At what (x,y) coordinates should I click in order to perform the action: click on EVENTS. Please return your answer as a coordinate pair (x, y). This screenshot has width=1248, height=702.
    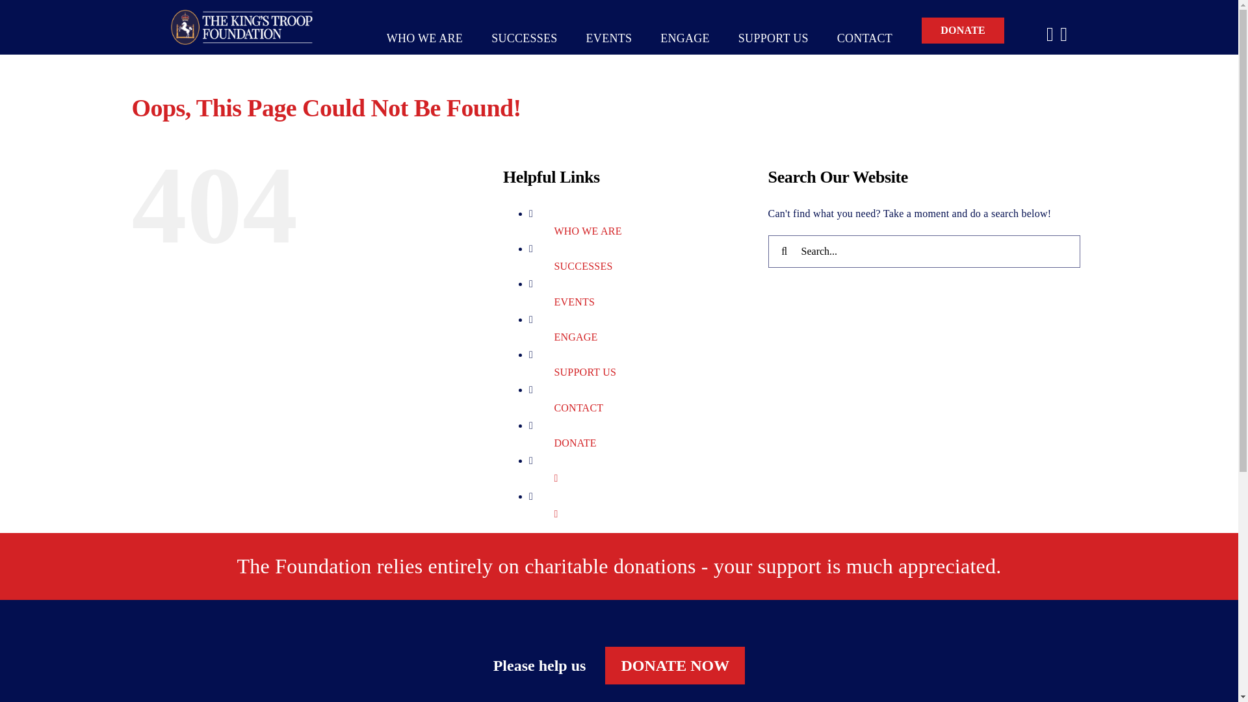
    Looking at the image, I should click on (575, 302).